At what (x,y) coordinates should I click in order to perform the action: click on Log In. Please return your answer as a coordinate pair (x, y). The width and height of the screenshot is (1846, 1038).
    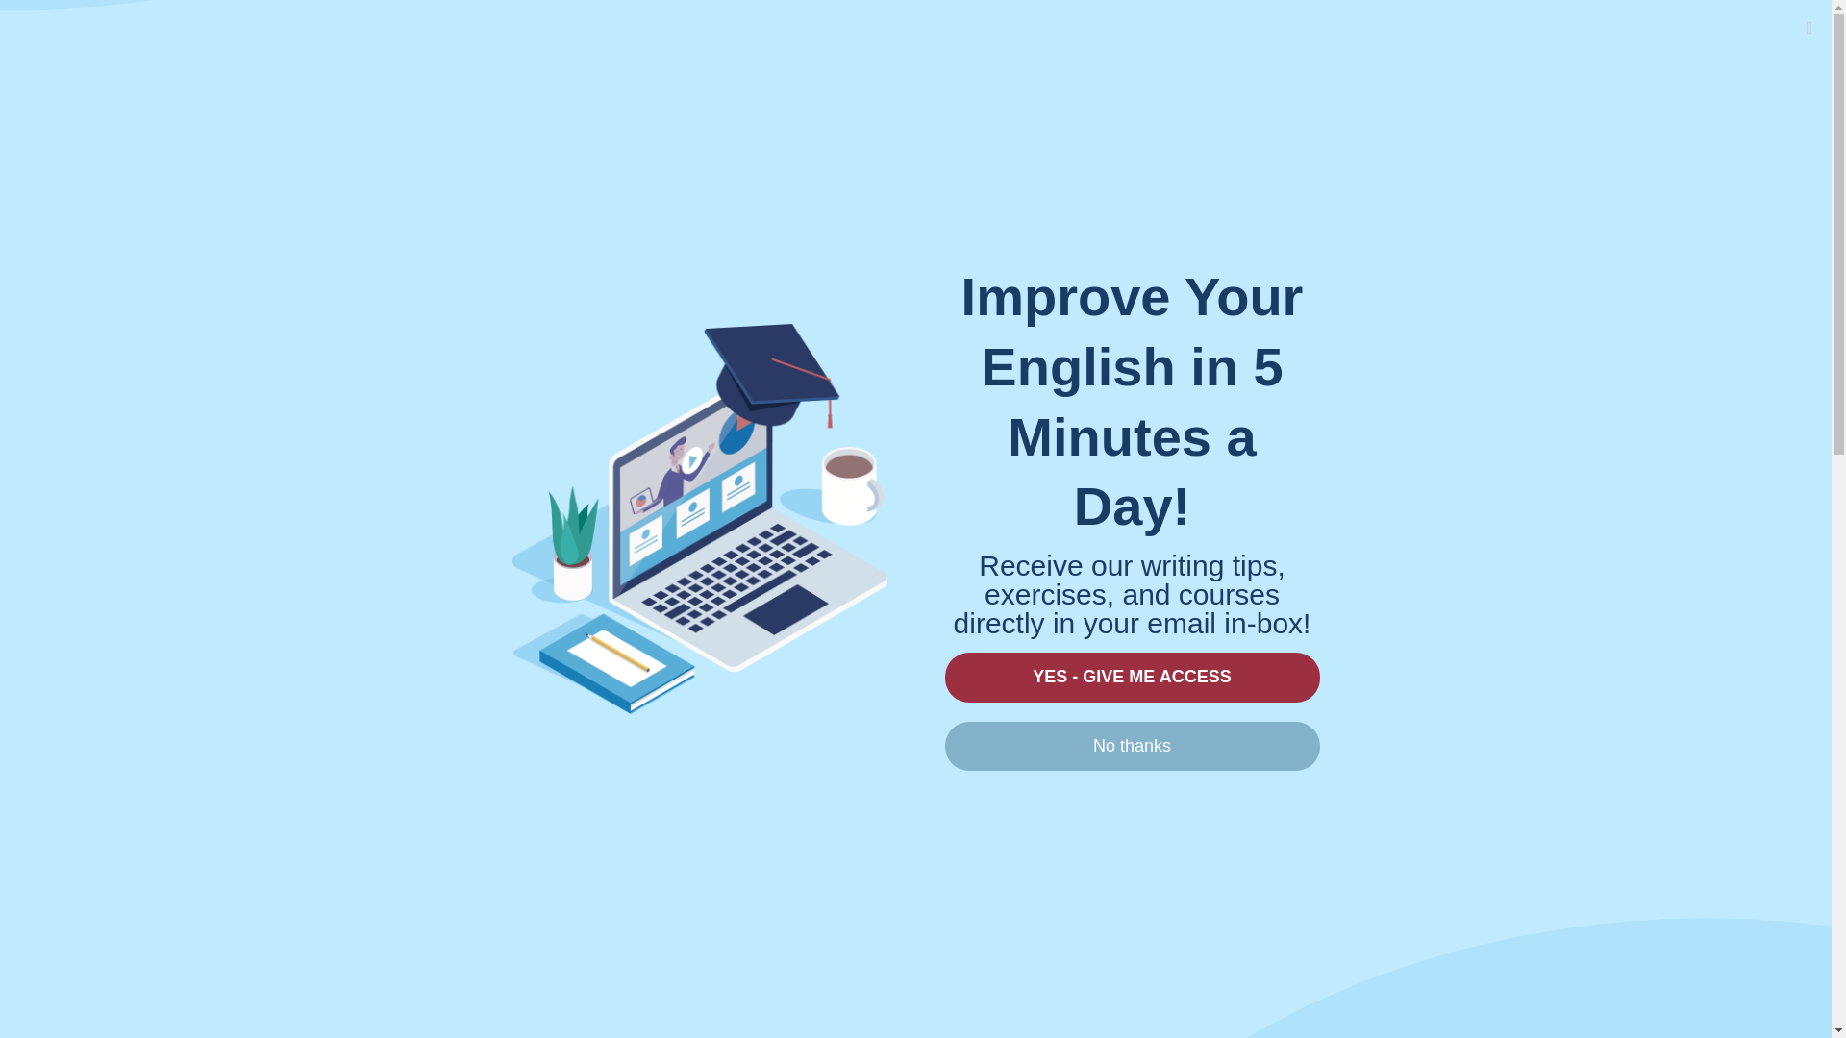
    Looking at the image, I should click on (1434, 33).